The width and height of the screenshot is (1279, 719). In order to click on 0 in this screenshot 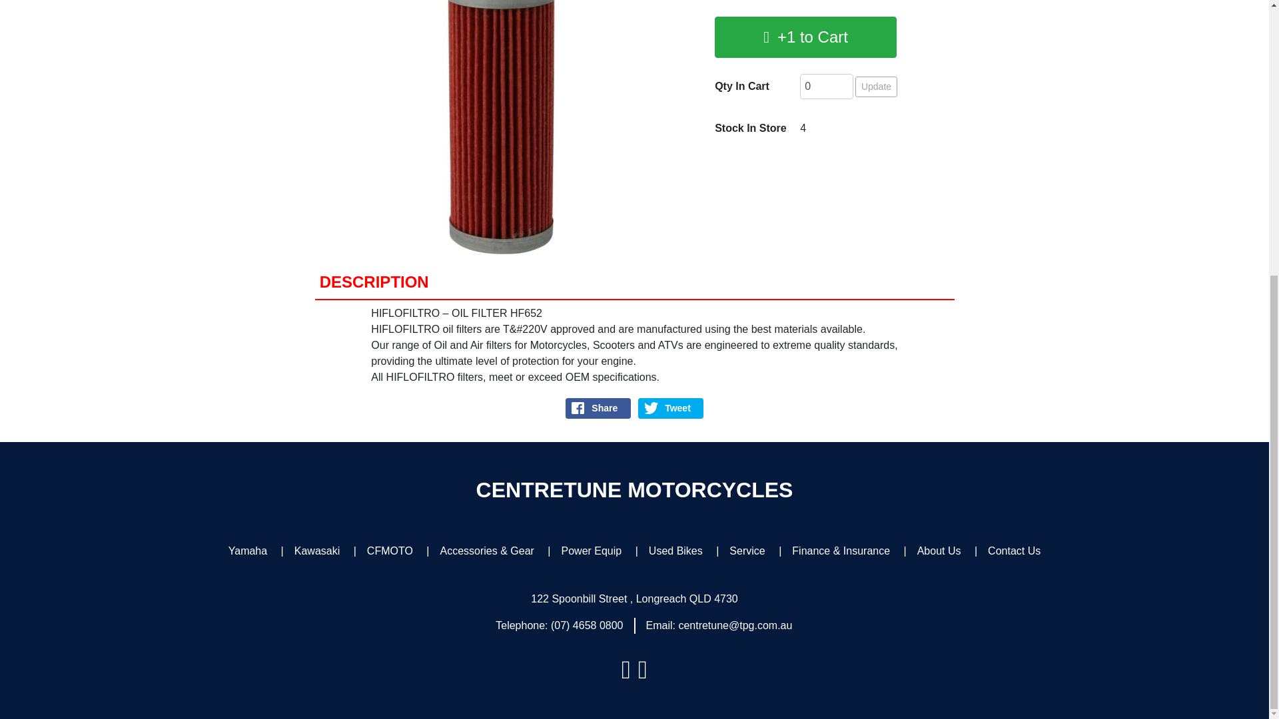, I will do `click(826, 87)`.